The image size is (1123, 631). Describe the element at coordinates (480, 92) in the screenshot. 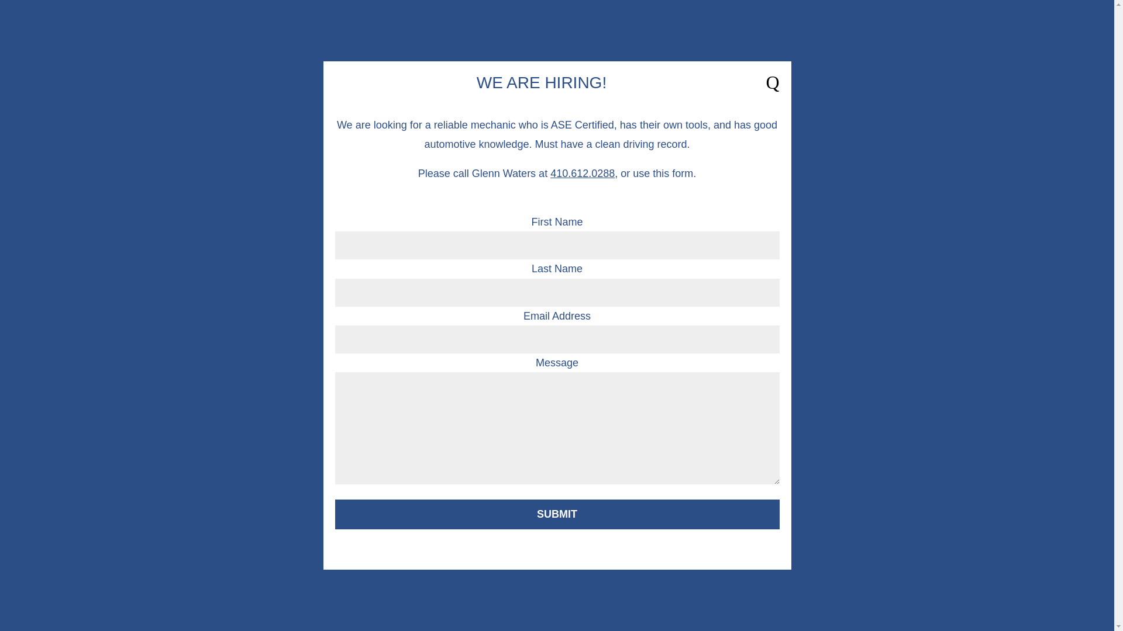

I see `Vehicle Maintenance` at that location.